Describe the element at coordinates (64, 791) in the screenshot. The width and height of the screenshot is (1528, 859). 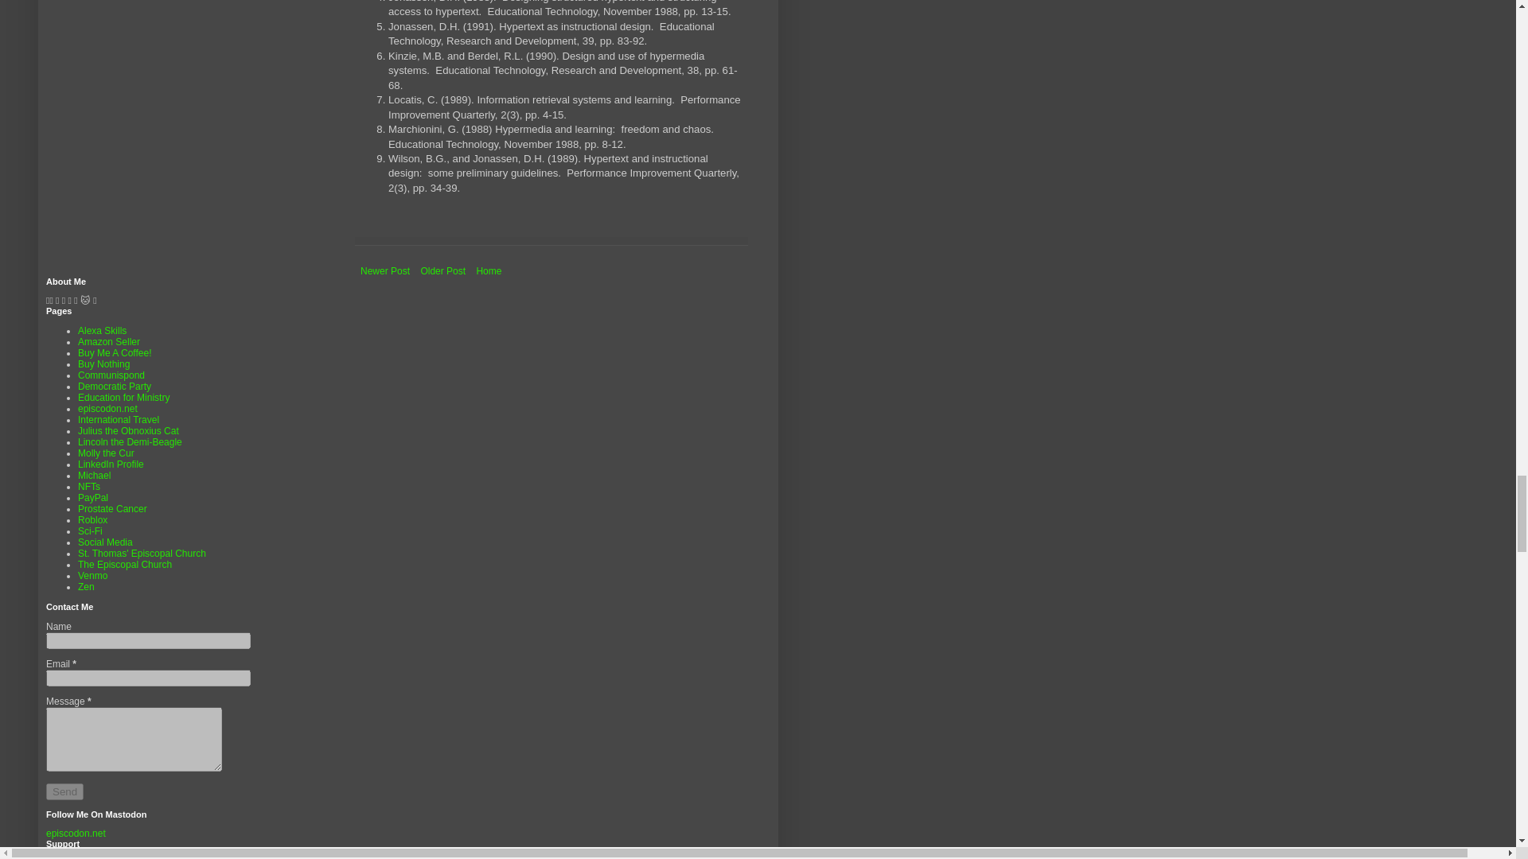
I see `Send` at that location.